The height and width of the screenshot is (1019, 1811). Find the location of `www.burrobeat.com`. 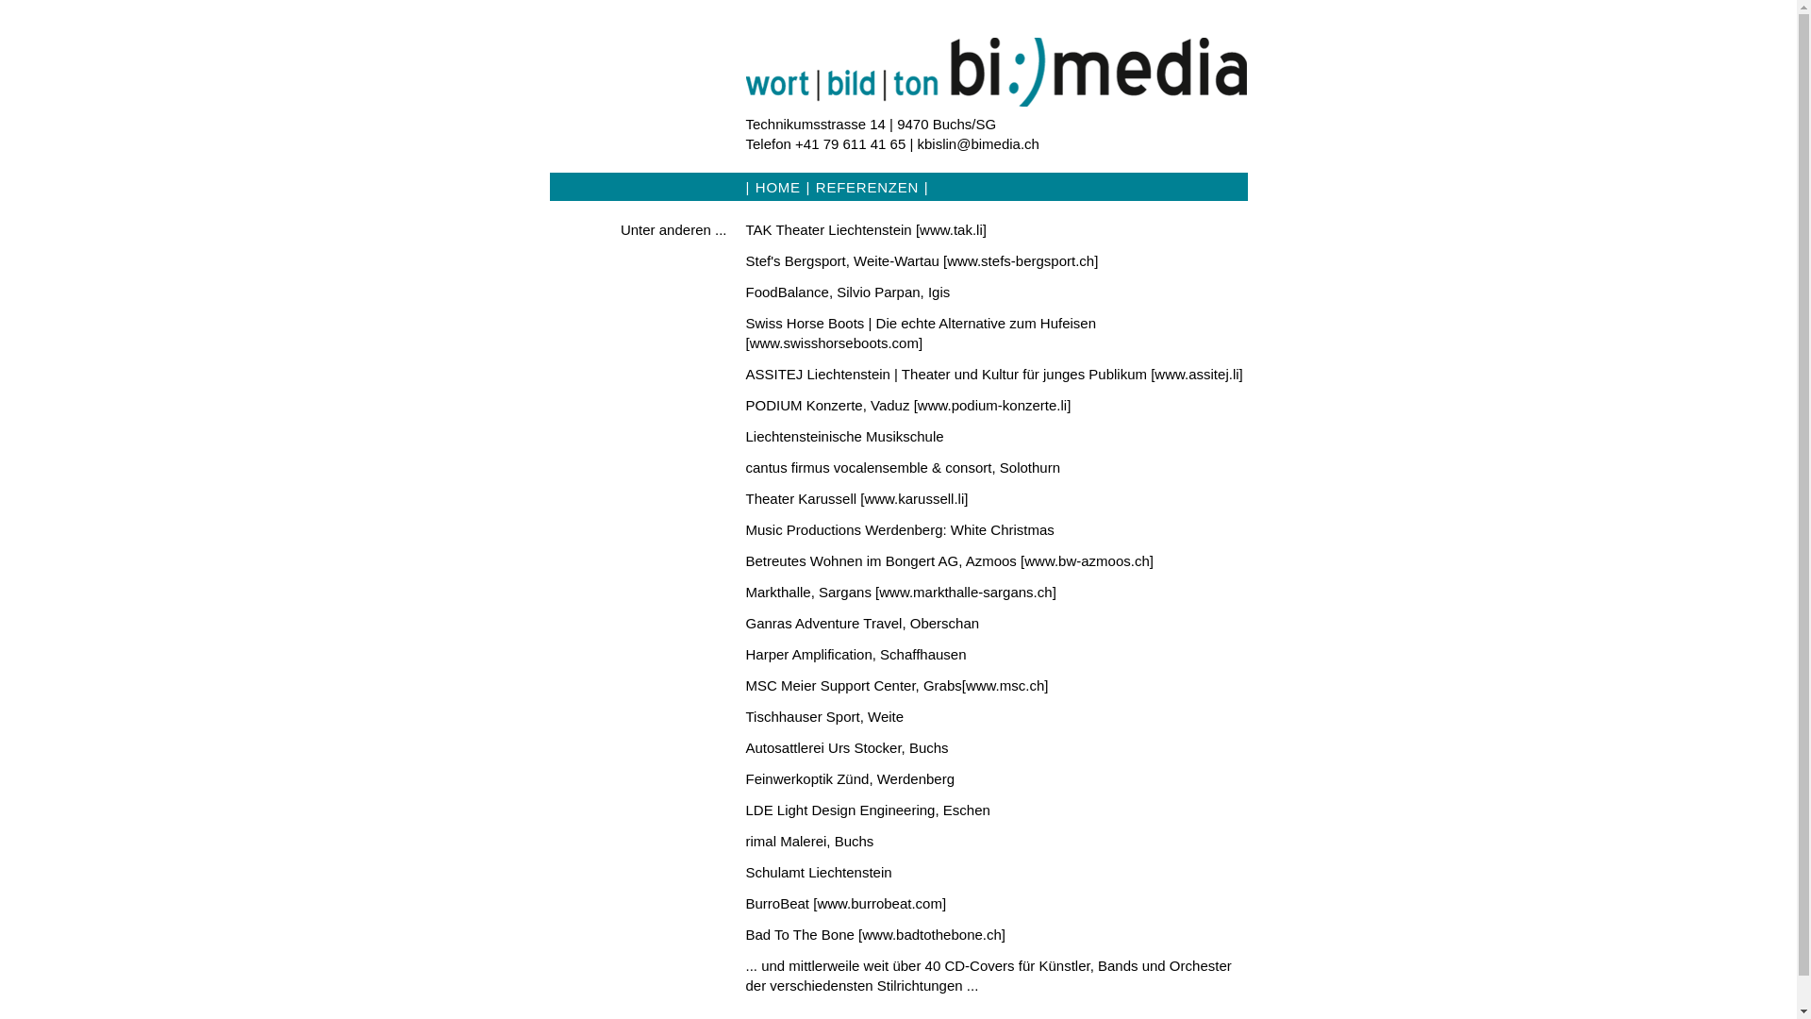

www.burrobeat.com is located at coordinates (879, 904).